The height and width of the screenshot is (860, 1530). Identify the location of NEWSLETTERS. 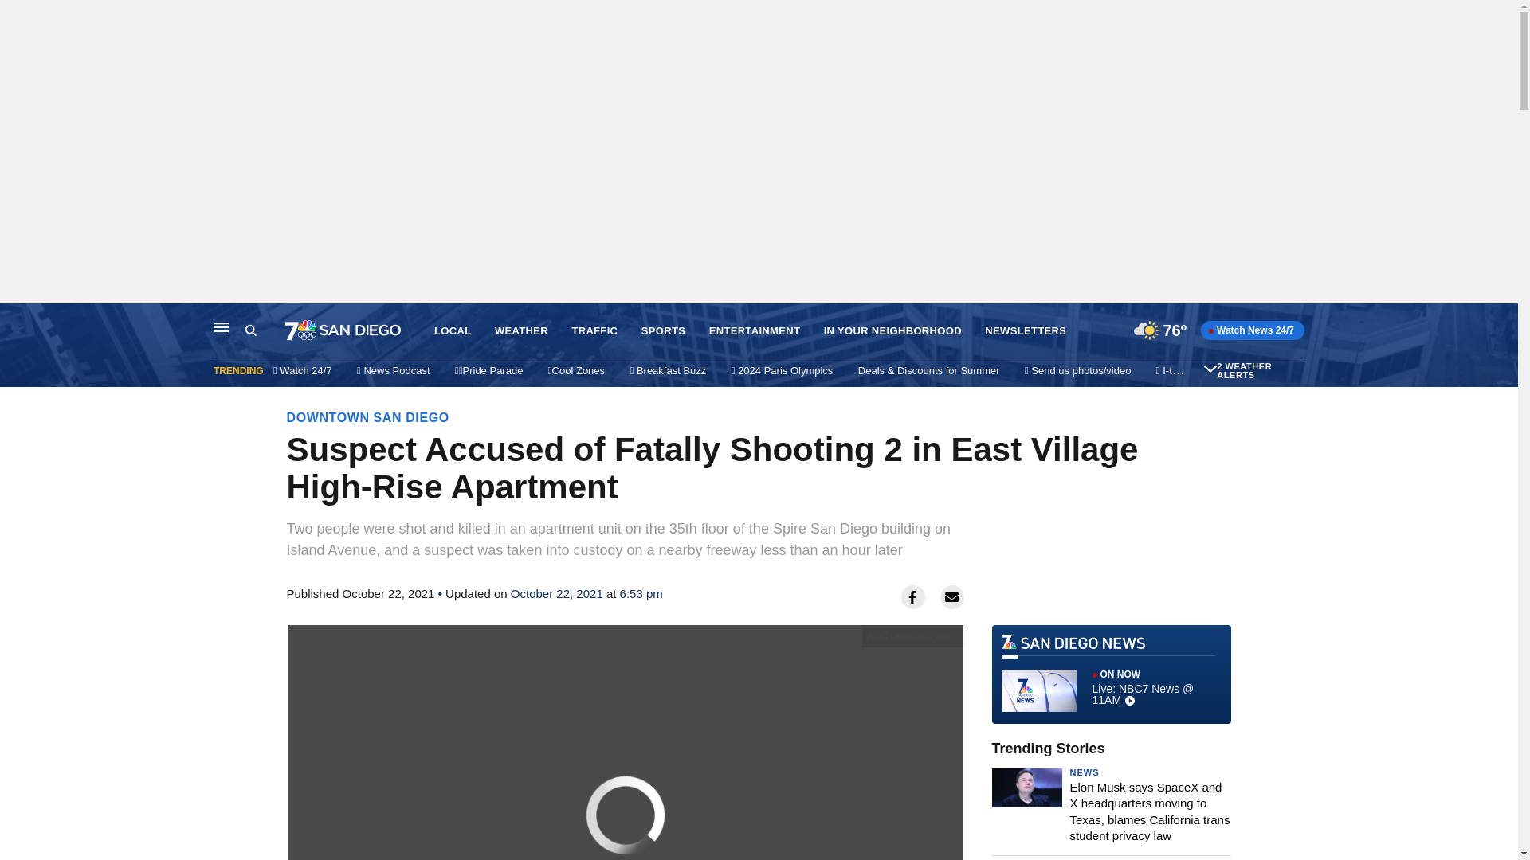
(1026, 331).